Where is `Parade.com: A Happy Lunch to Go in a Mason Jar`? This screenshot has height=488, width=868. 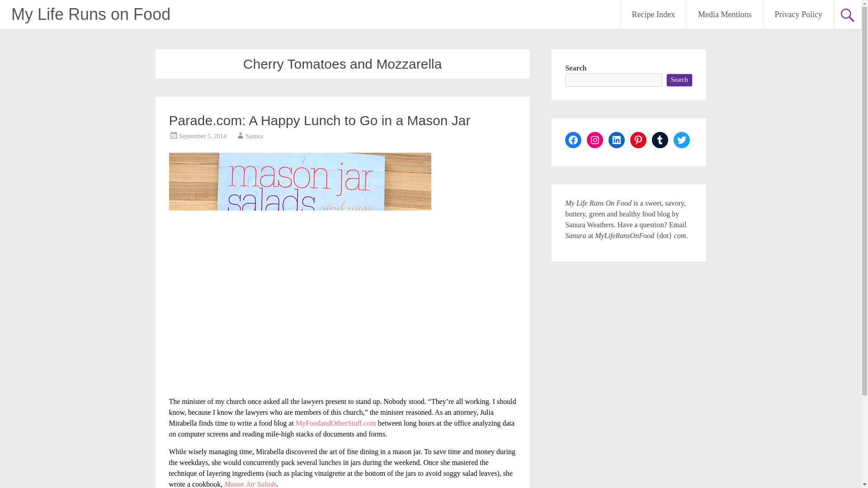
Parade.com: A Happy Lunch to Go in a Mason Jar is located at coordinates (320, 120).